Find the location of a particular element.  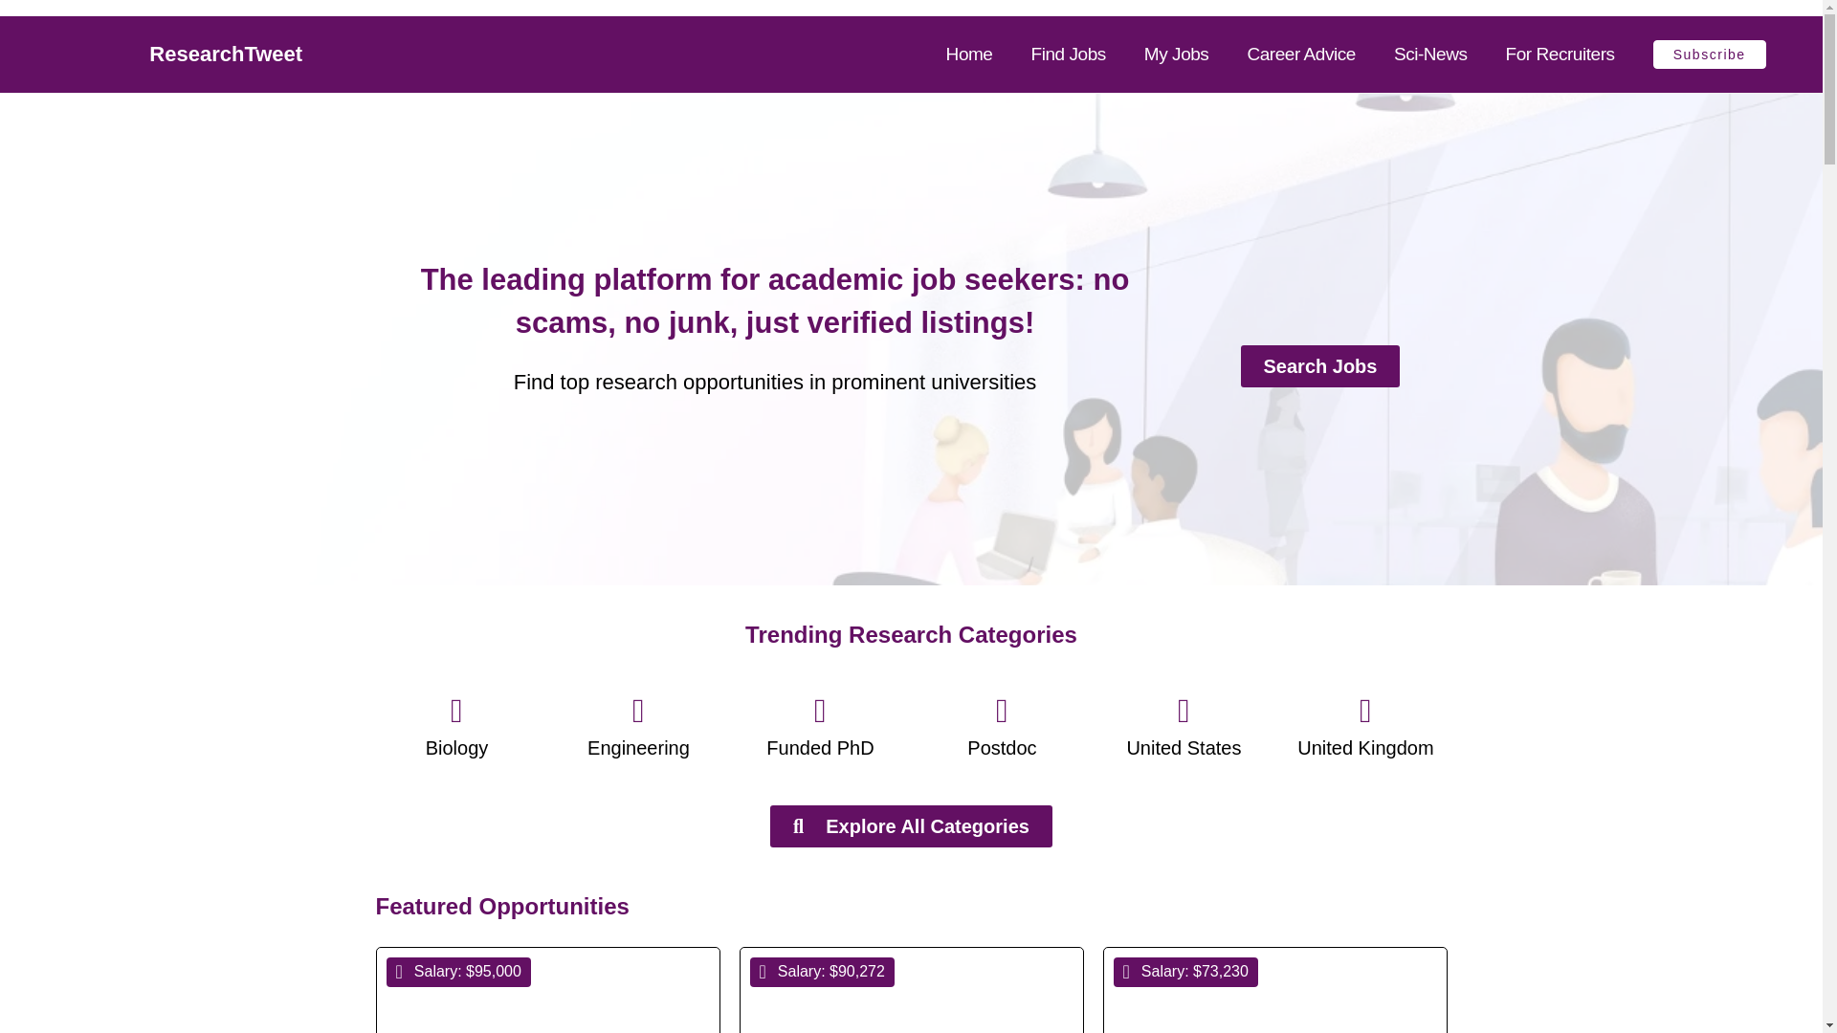

United Kingdom is located at coordinates (1364, 748).